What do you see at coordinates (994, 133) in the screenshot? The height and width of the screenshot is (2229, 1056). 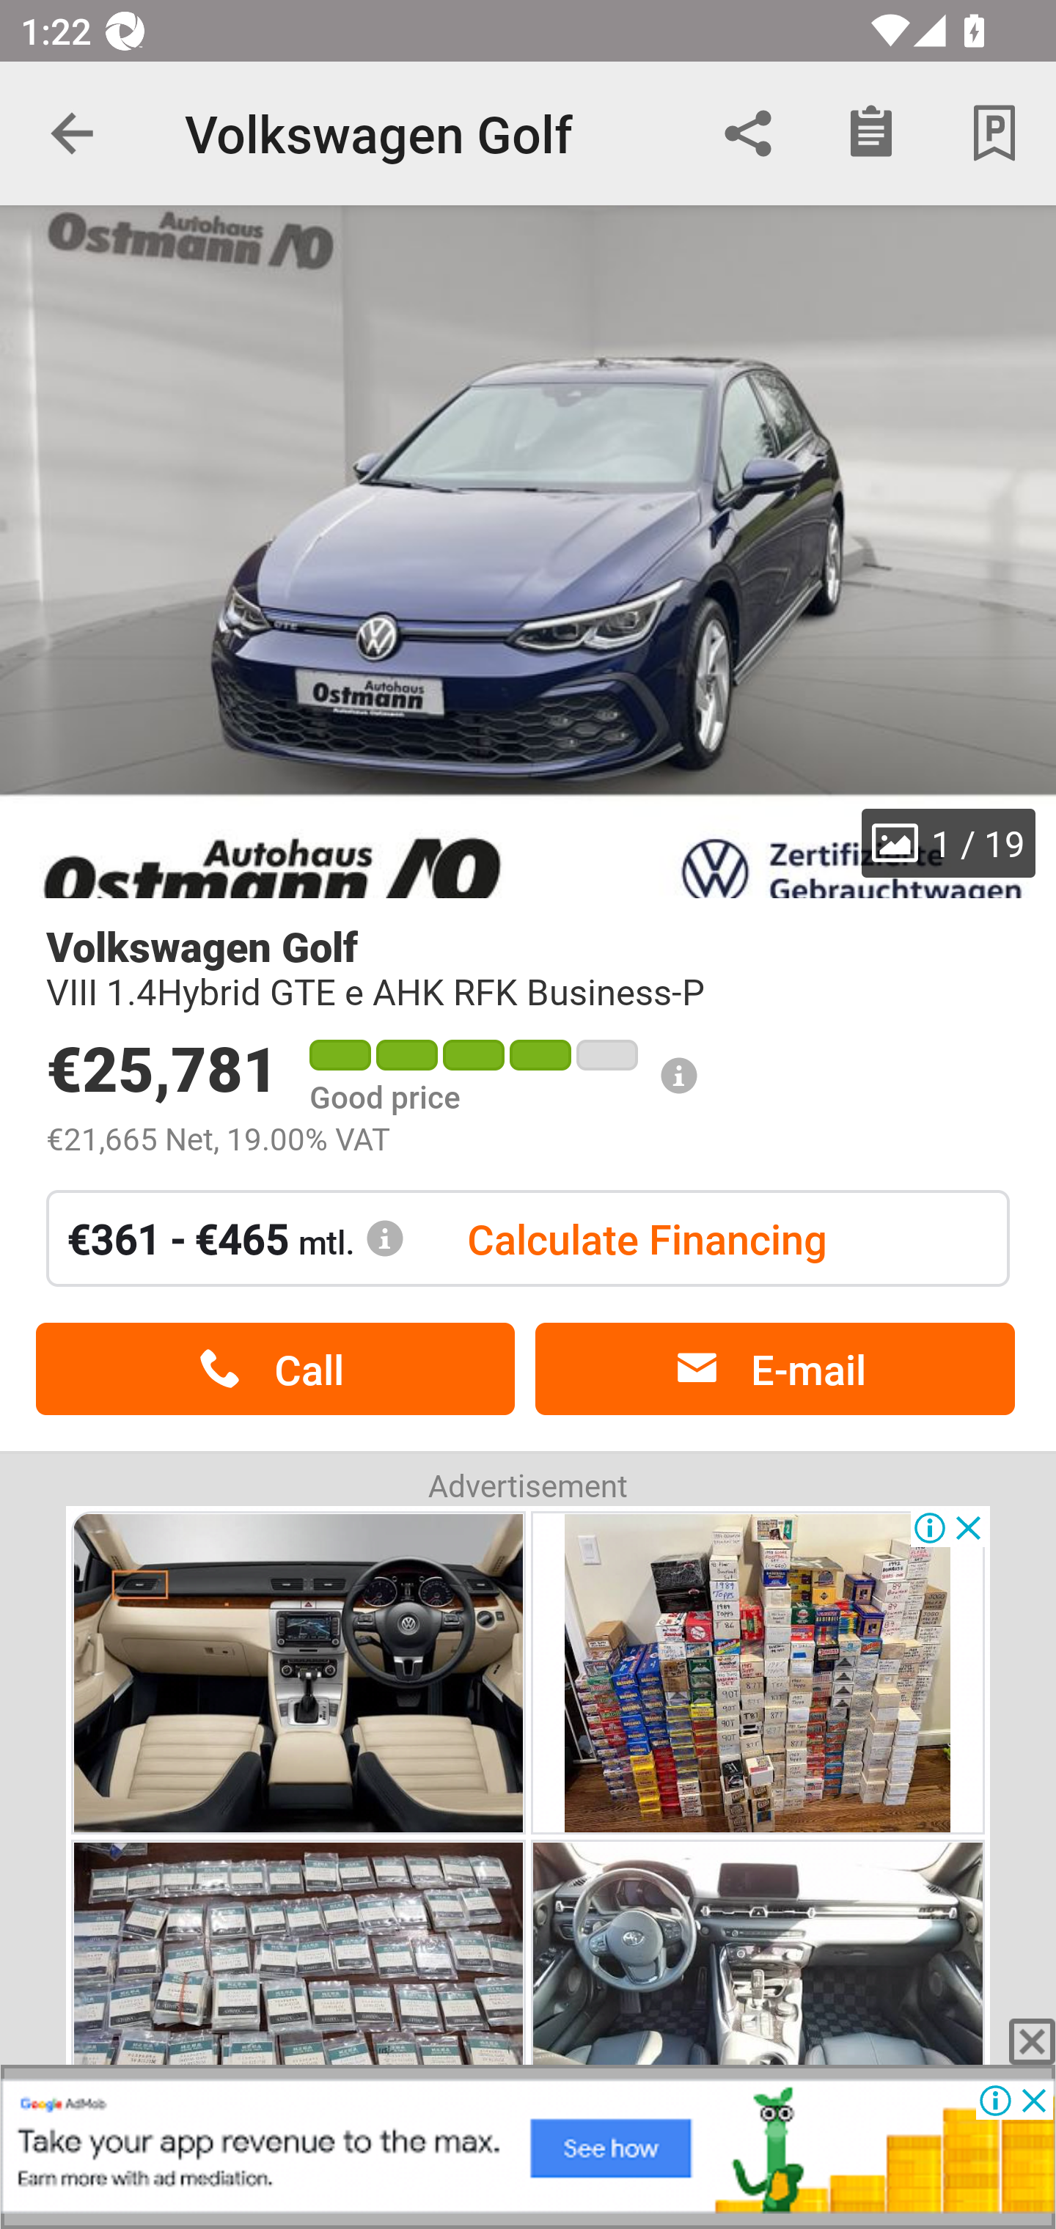 I see `Park` at bounding box center [994, 133].